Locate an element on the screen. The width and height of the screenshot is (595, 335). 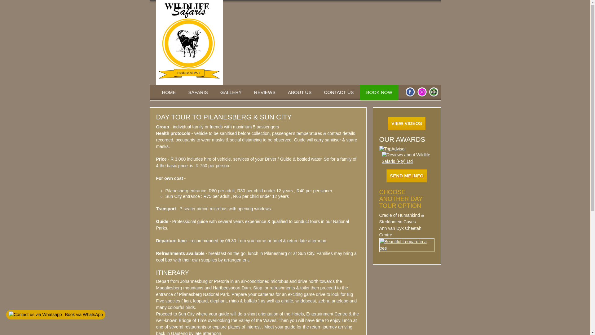
Go on an African safari with Wildlife Safaris is located at coordinates (198, 92).